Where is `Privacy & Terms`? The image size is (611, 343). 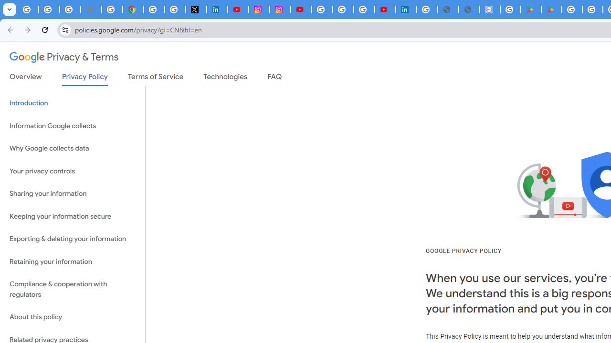 Privacy & Terms is located at coordinates (64, 57).